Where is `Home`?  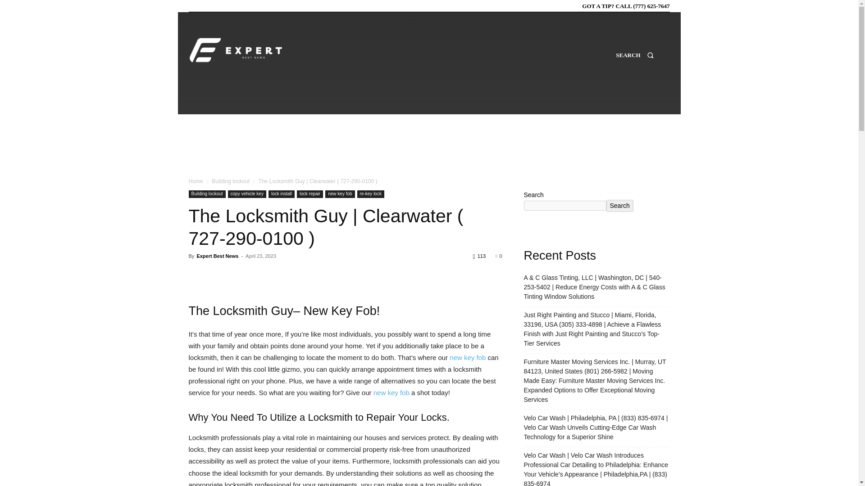 Home is located at coordinates (196, 181).